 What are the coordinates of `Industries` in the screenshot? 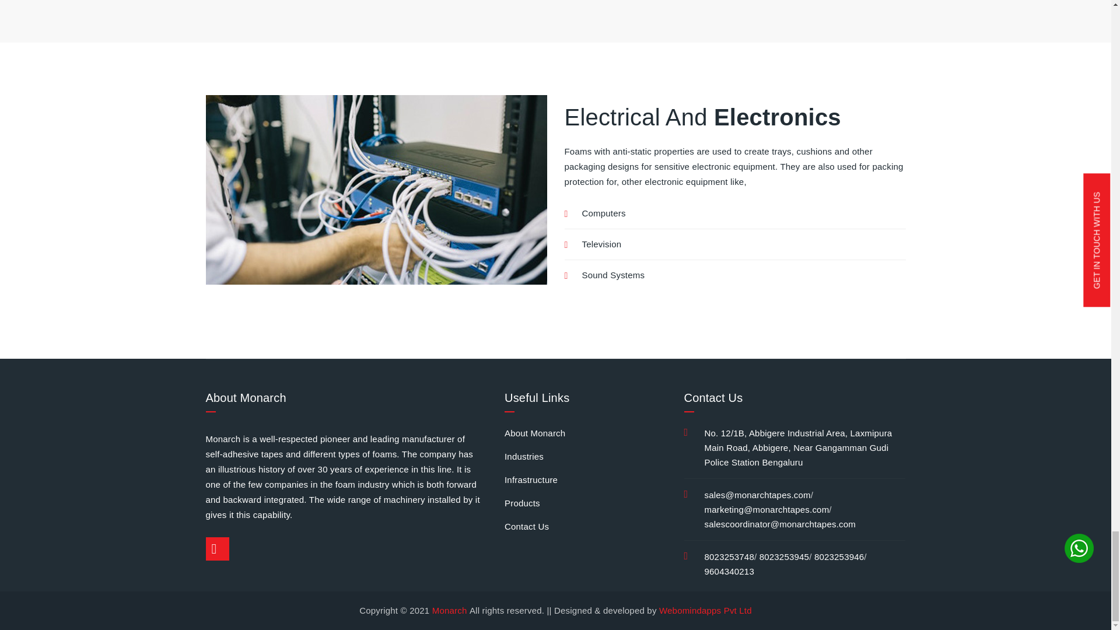 It's located at (524, 456).